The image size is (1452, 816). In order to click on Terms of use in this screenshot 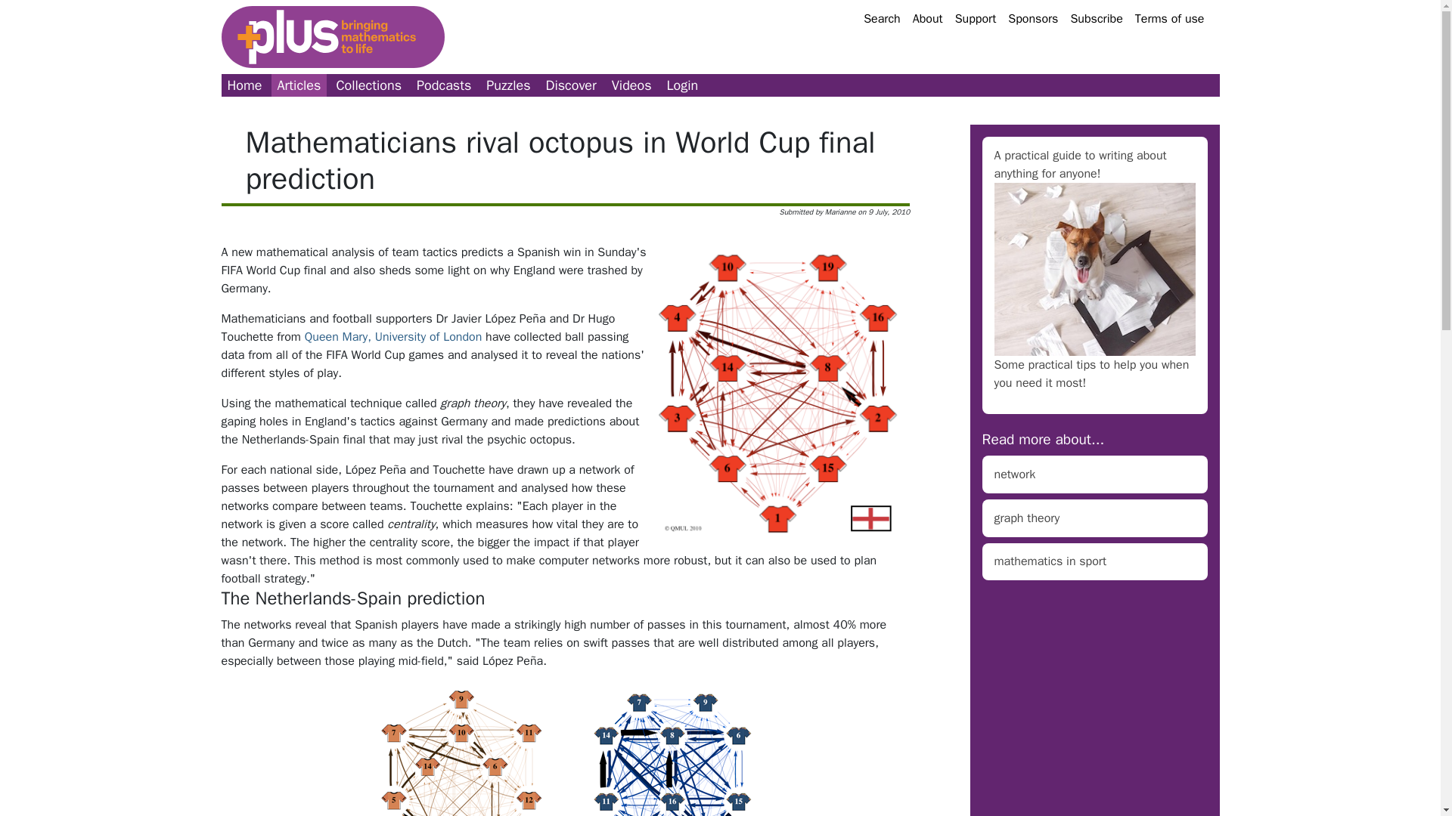, I will do `click(1170, 18)`.